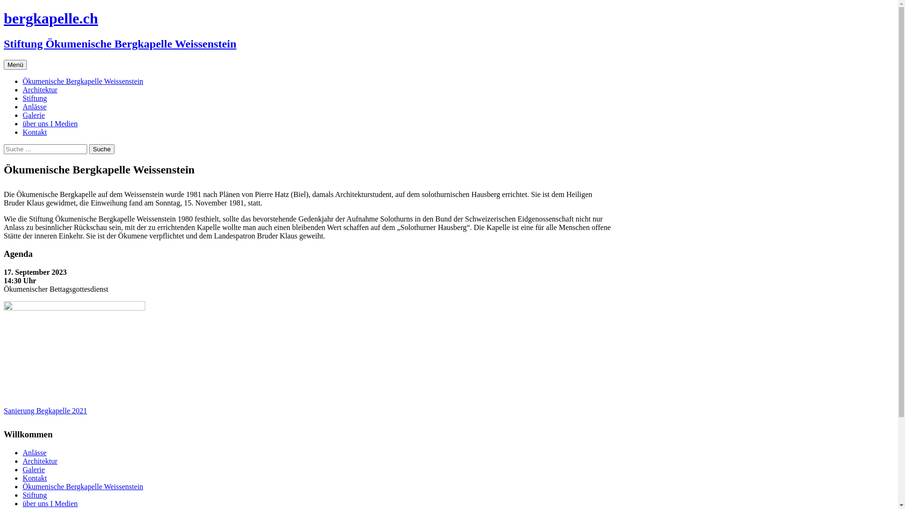 This screenshot has width=905, height=509. What do you see at coordinates (40, 90) in the screenshot?
I see `Architektur` at bounding box center [40, 90].